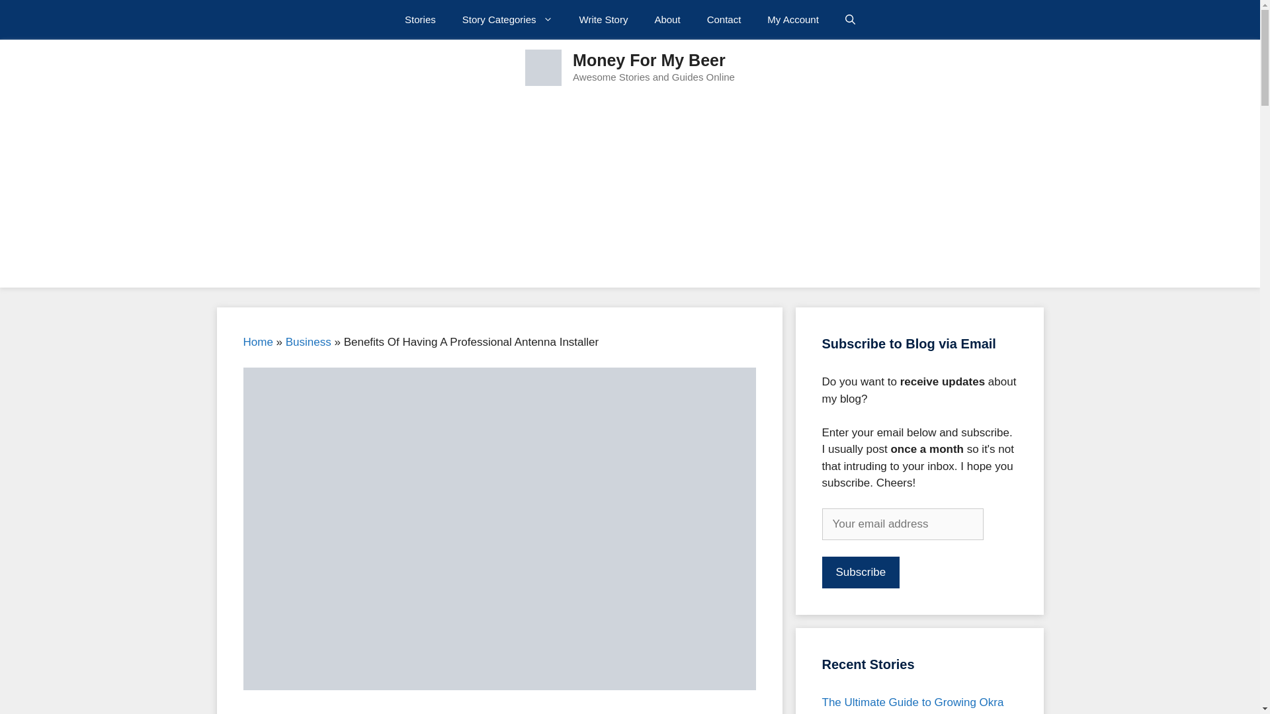 This screenshot has height=714, width=1270. I want to click on About, so click(667, 20).